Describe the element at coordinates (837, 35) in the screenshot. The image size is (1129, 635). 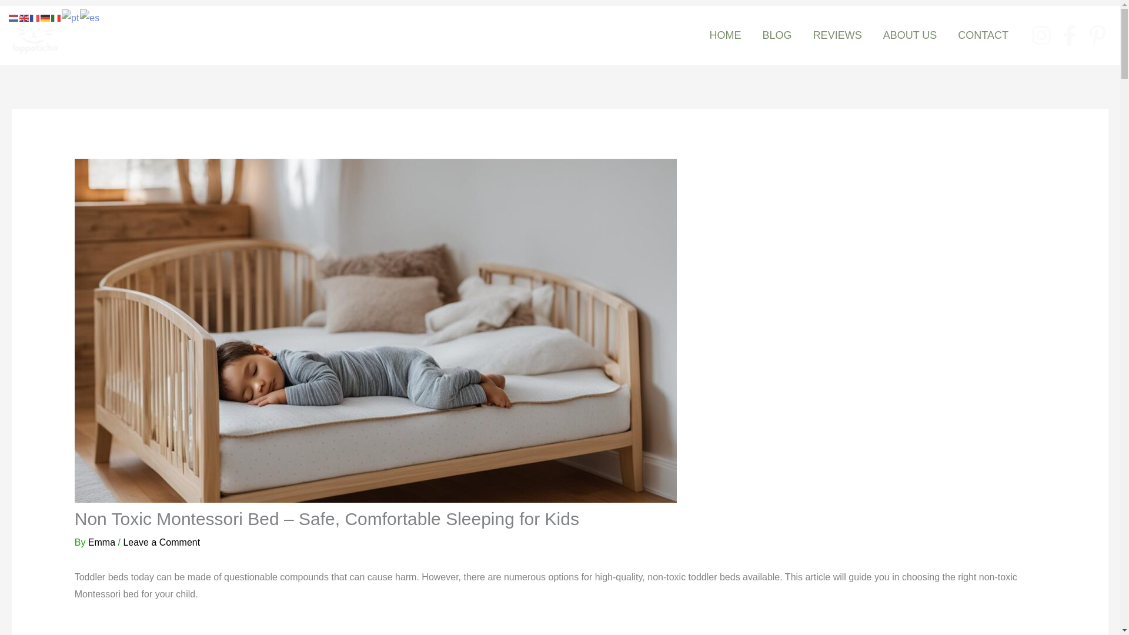
I see `REVIEWS` at that location.